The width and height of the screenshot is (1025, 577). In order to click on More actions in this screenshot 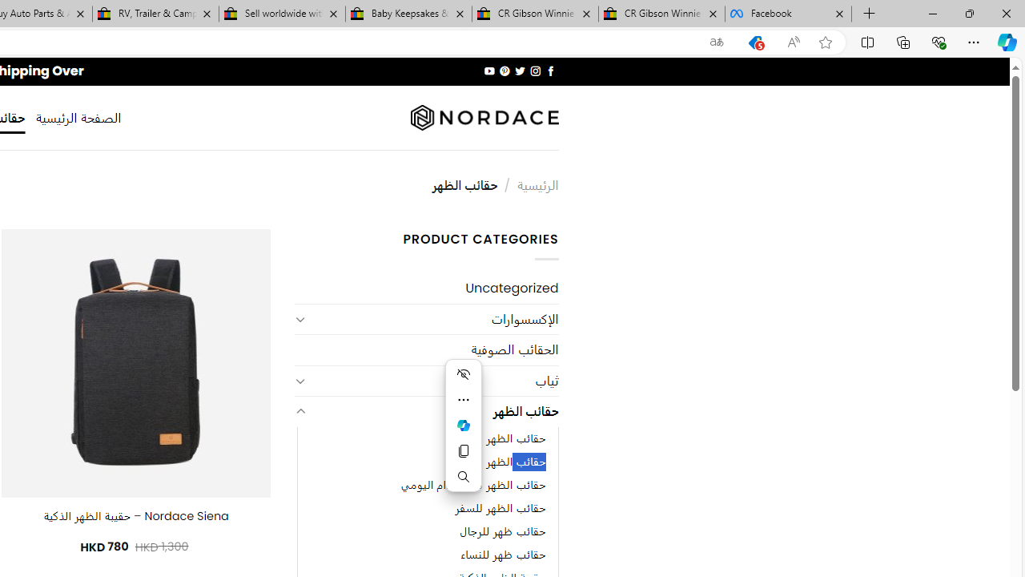, I will do `click(463, 399)`.